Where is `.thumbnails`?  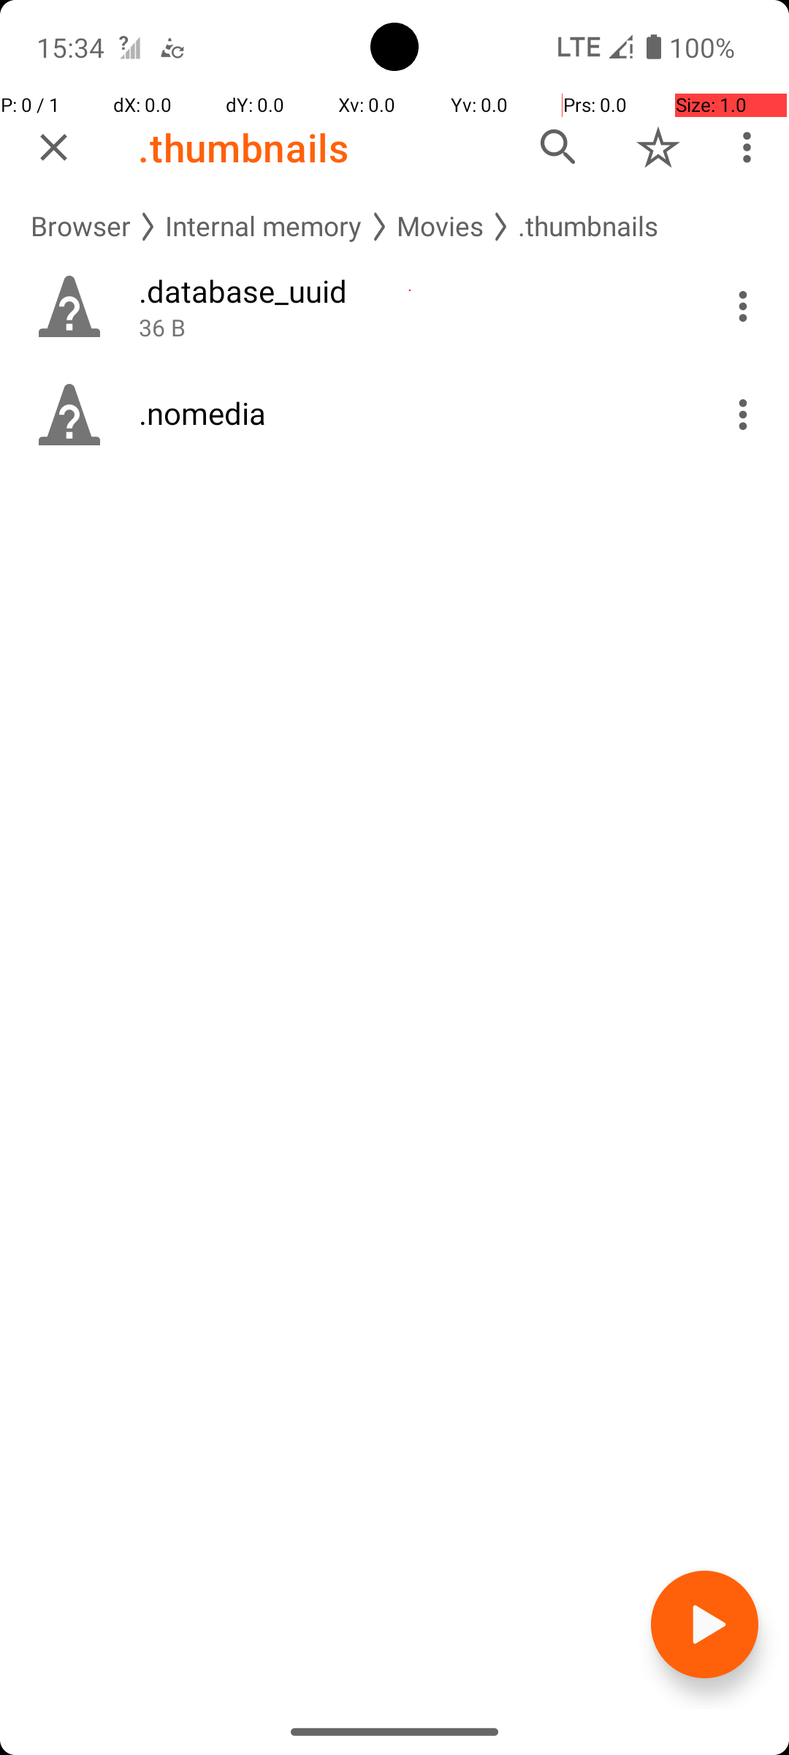
.thumbnails is located at coordinates (244, 148).